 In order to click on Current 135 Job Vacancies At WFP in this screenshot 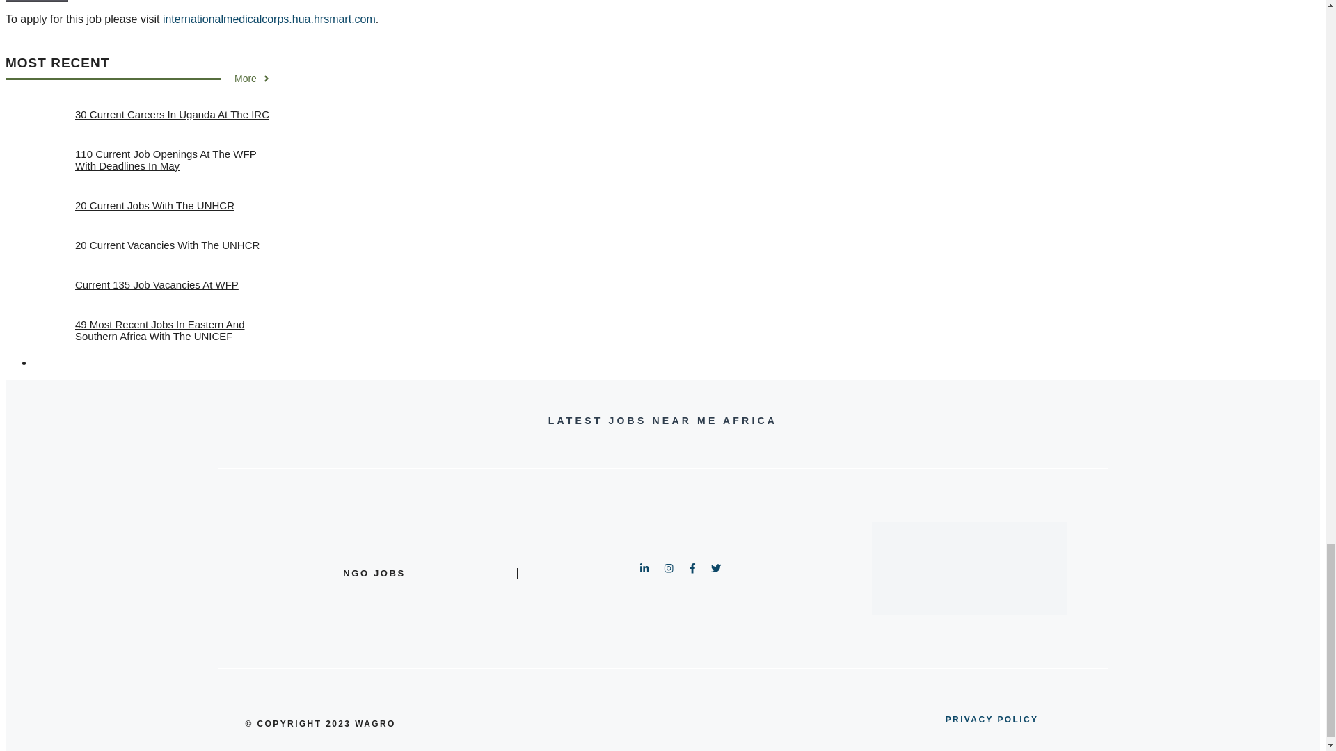, I will do `click(157, 284)`.